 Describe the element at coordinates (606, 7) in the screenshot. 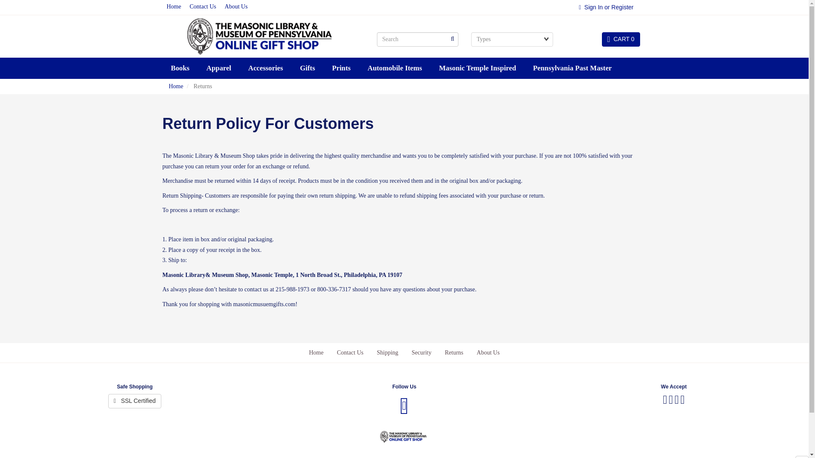

I see `  Sign In or Register` at that location.